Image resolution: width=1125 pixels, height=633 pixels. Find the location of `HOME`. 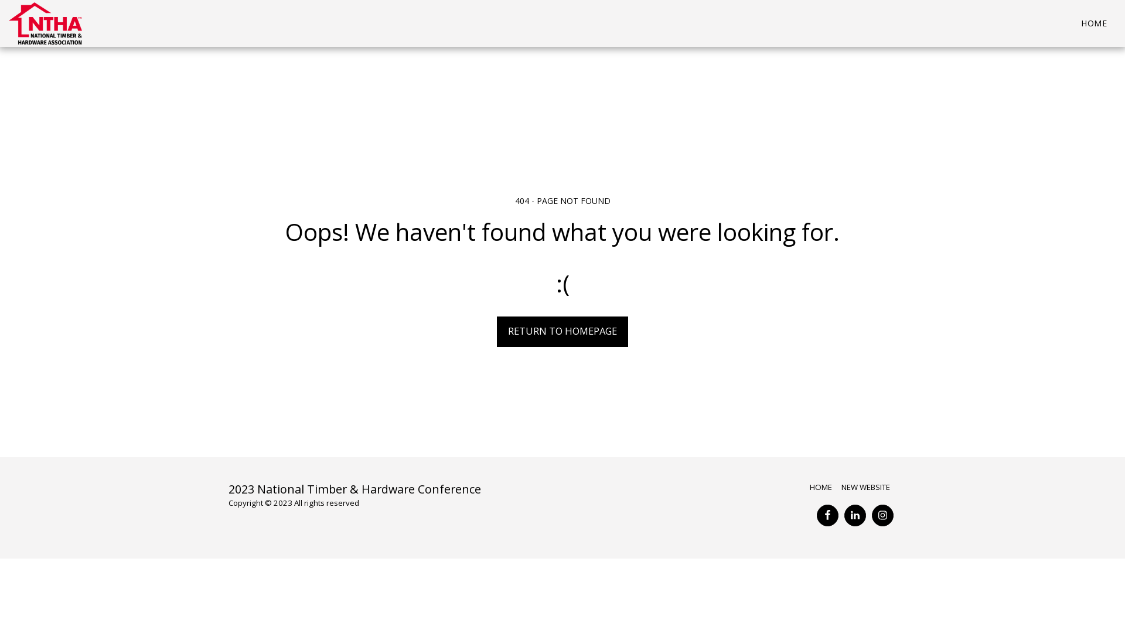

HOME is located at coordinates (821, 487).